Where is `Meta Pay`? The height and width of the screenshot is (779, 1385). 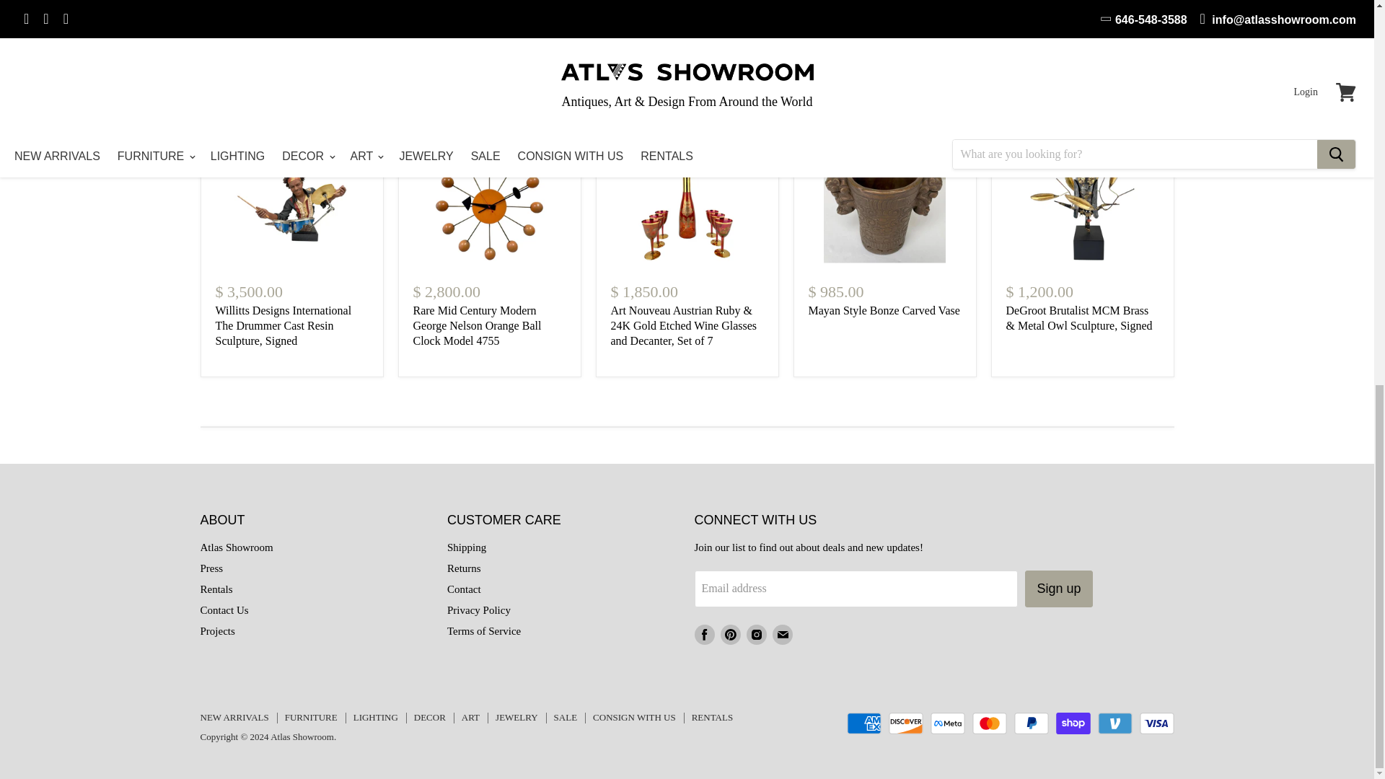
Meta Pay is located at coordinates (948, 723).